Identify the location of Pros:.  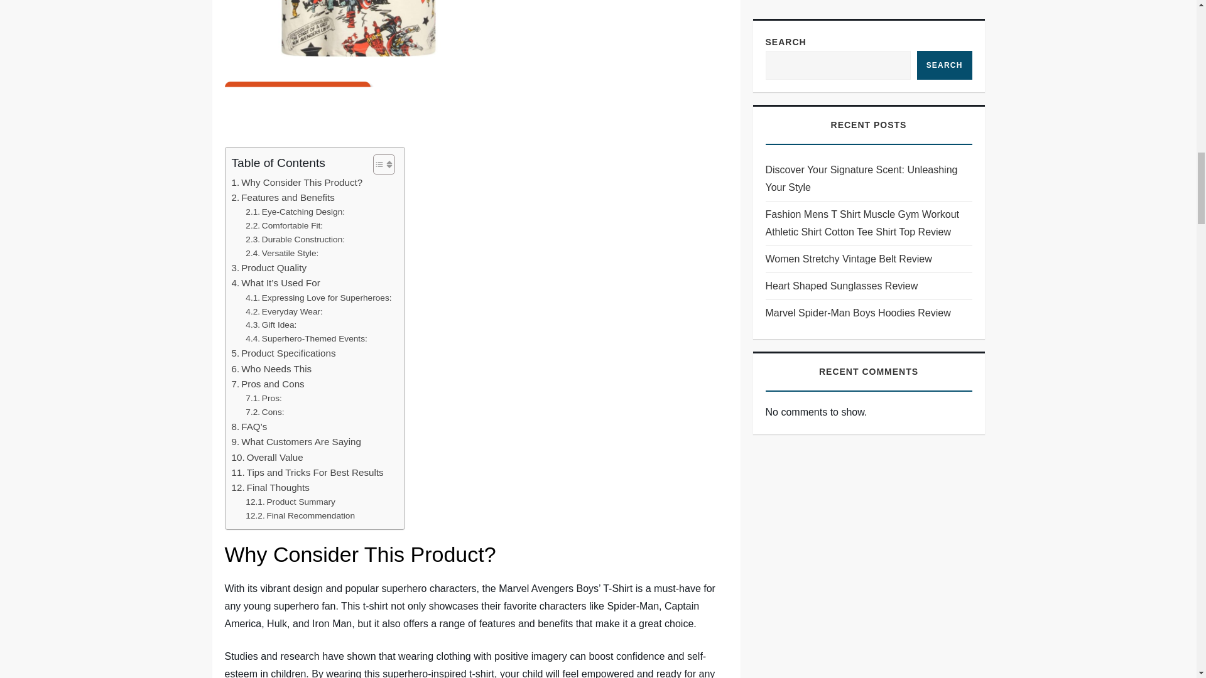
(263, 398).